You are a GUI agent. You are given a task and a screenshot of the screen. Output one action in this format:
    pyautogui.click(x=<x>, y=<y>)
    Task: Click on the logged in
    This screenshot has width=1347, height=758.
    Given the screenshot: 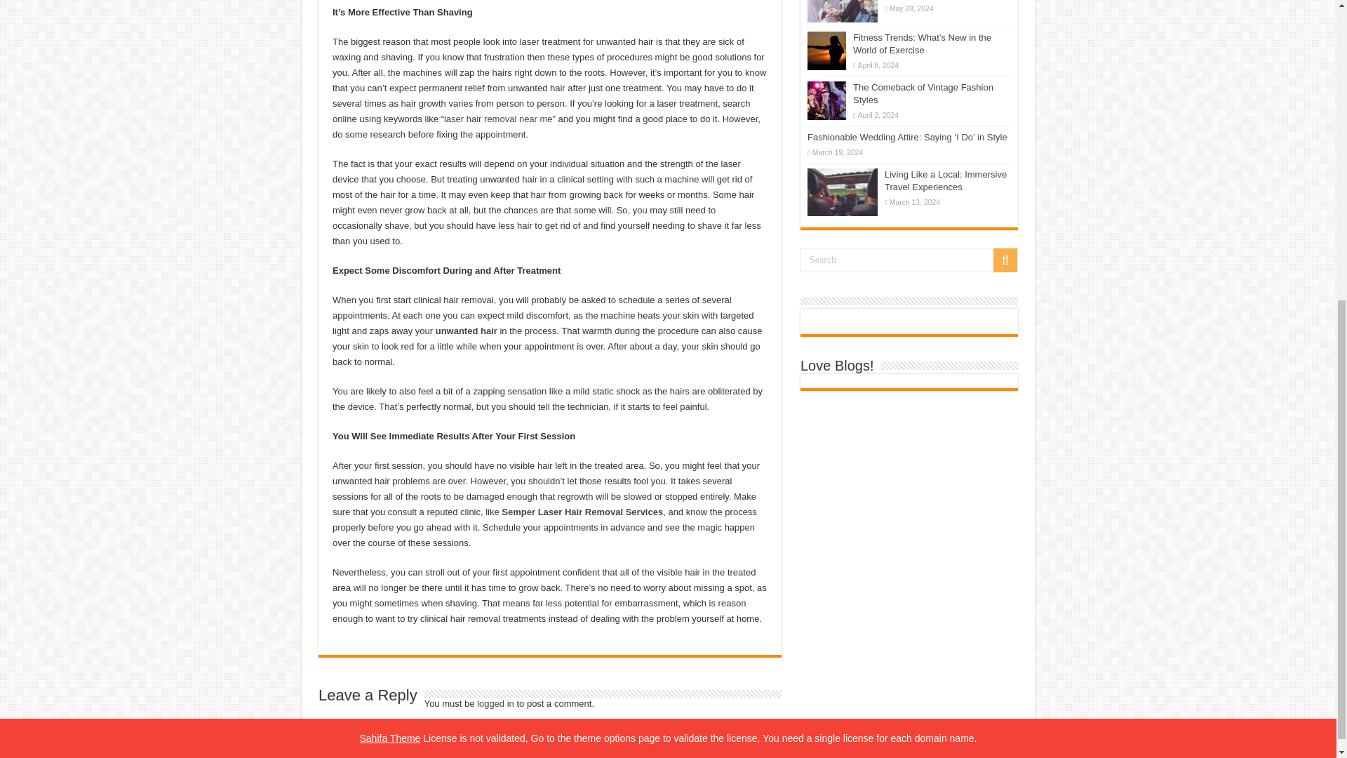 What is the action you would take?
    pyautogui.click(x=495, y=703)
    